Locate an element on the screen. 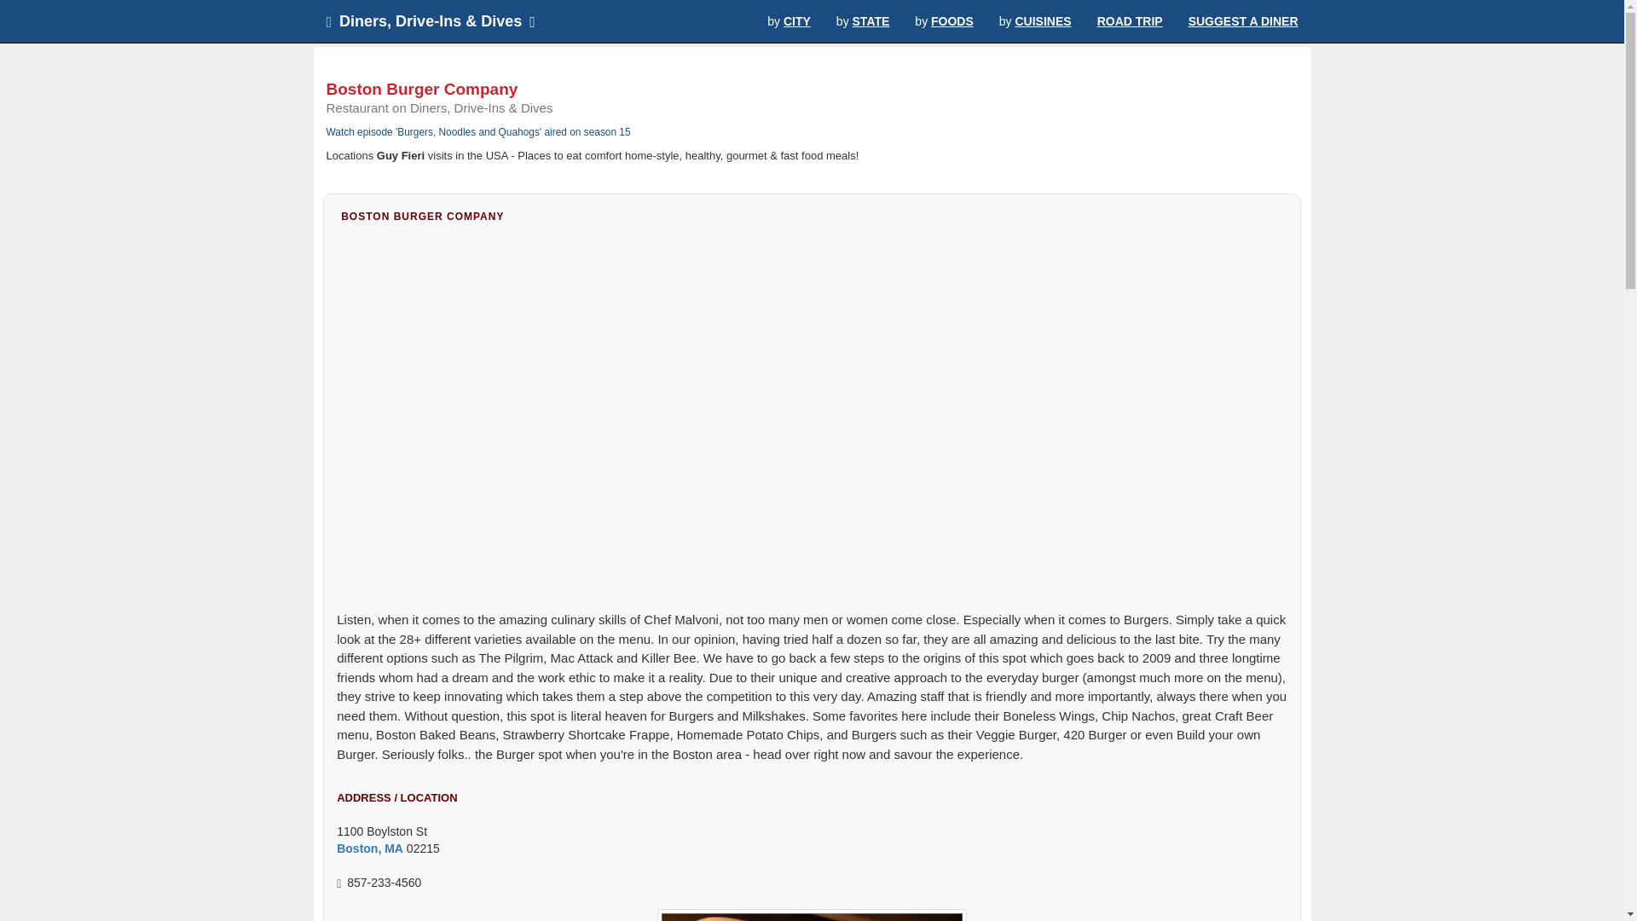 The width and height of the screenshot is (1637, 921). by CUISINES is located at coordinates (1035, 20).